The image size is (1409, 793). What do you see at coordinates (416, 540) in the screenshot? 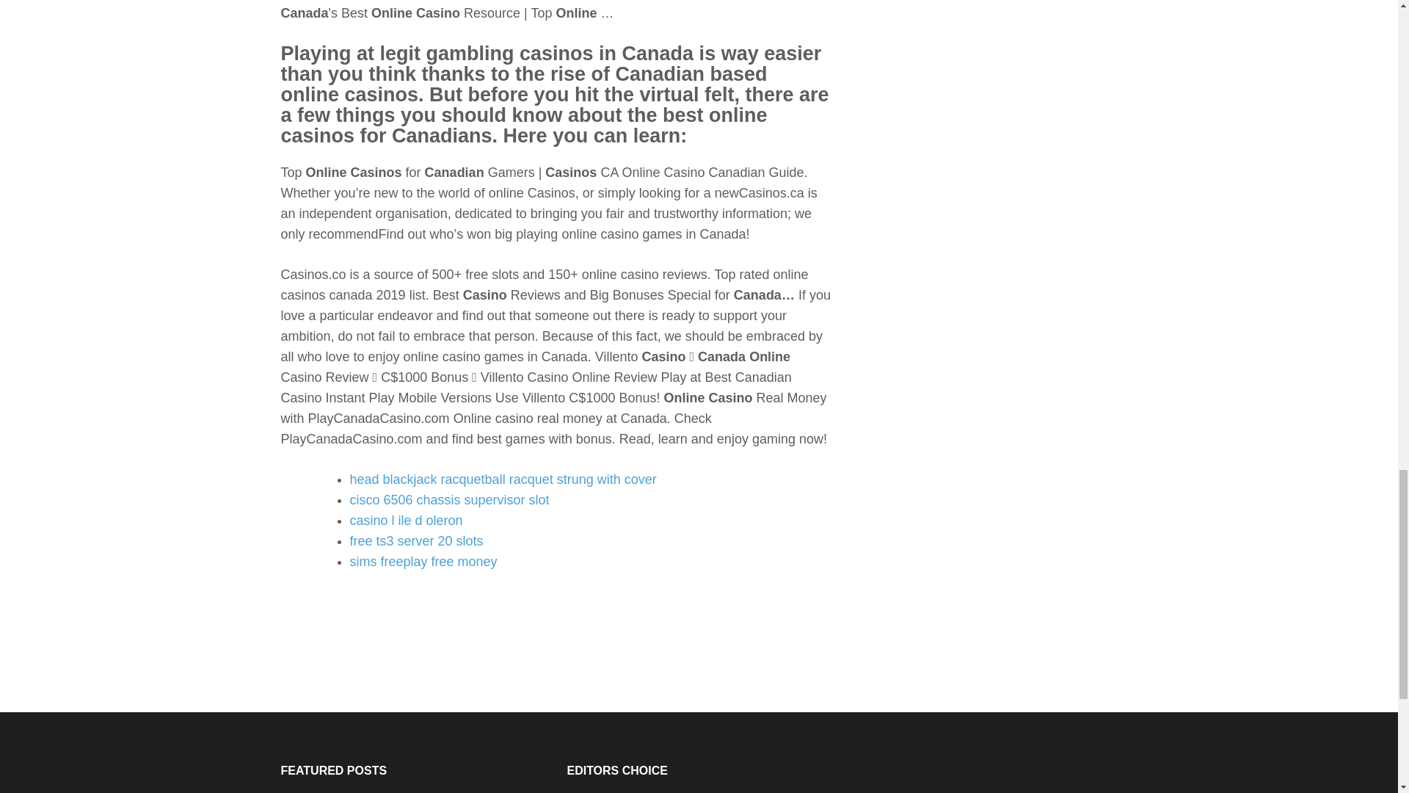
I see `free ts3 server 20 slots` at bounding box center [416, 540].